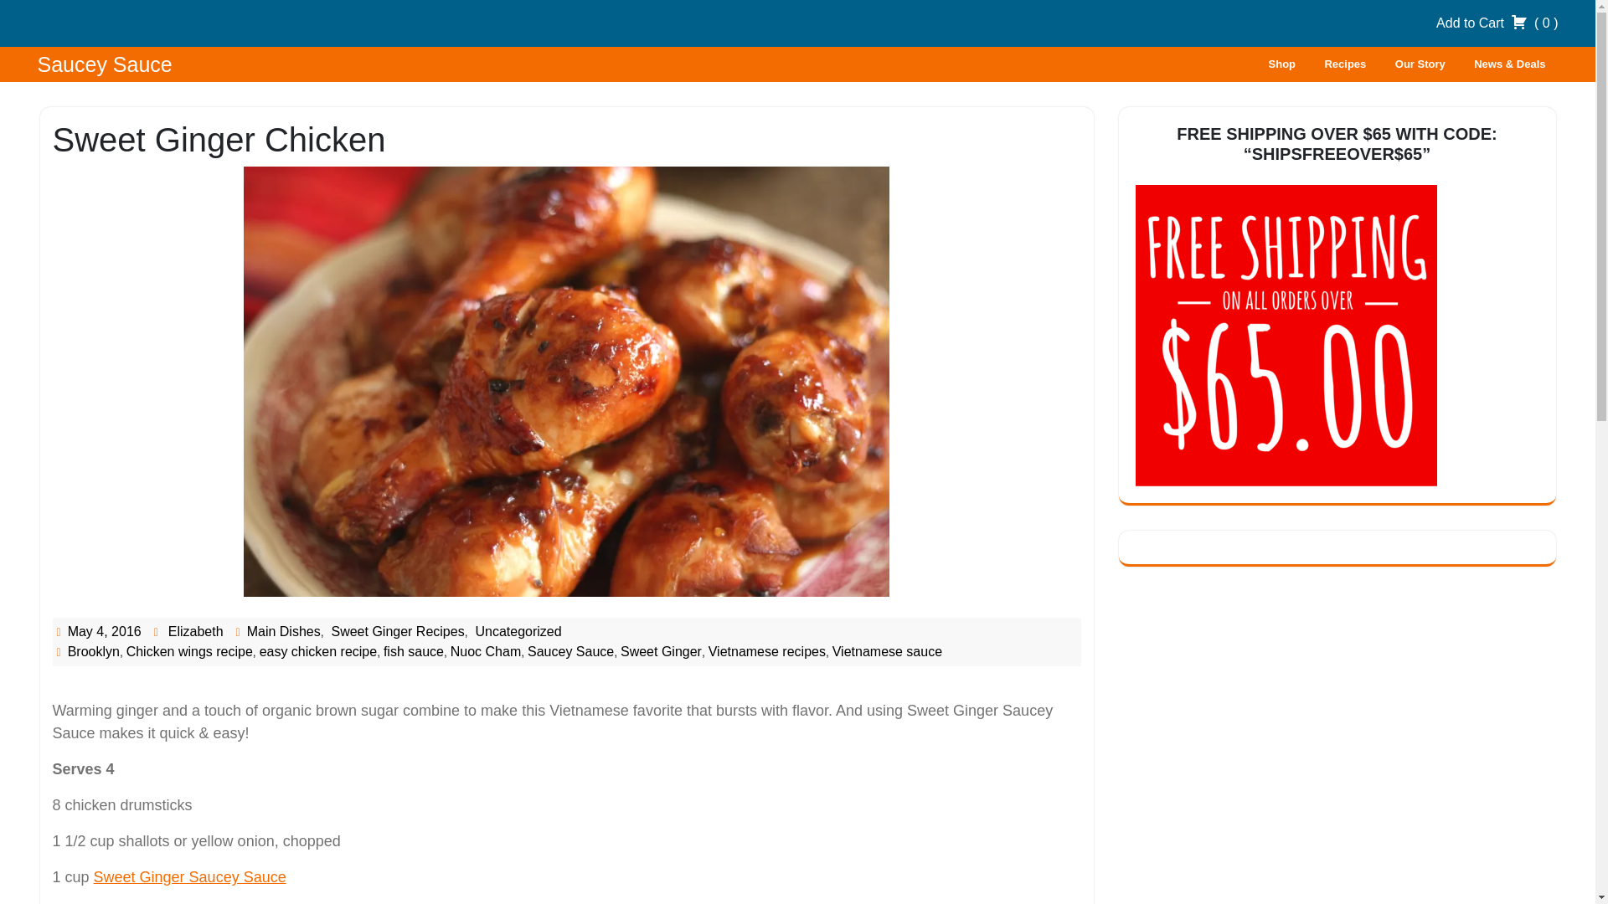 Image resolution: width=1608 pixels, height=904 pixels. I want to click on Sweet Ginger Recipes, so click(397, 631).